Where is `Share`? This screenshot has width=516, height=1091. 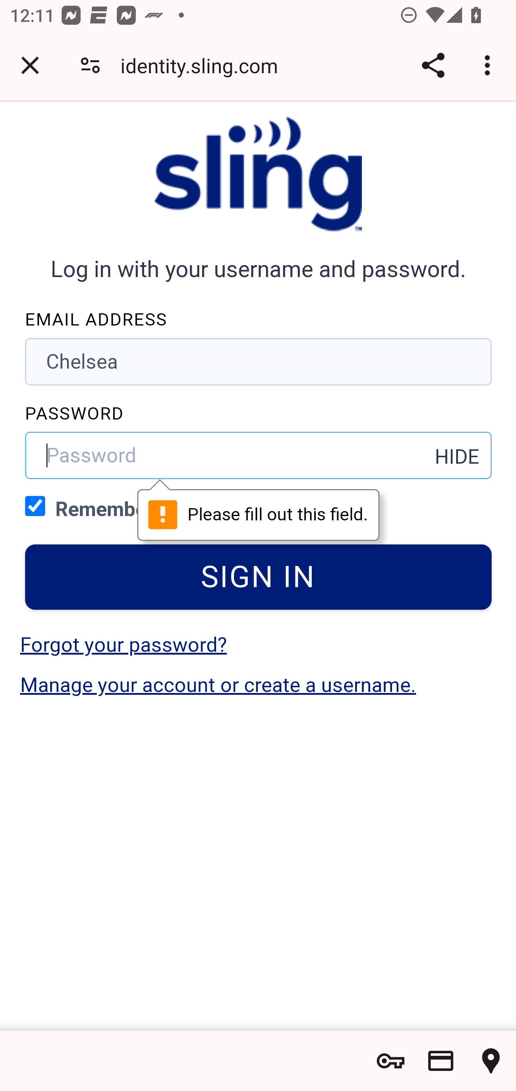 Share is located at coordinates (433, 65).